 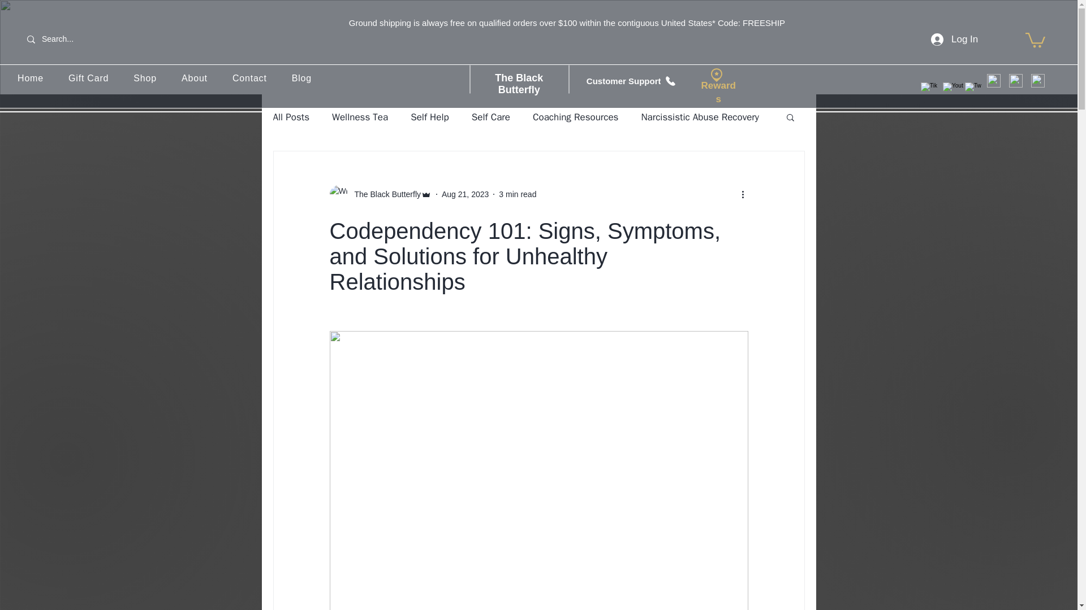 What do you see at coordinates (465, 194) in the screenshot?
I see `Aug 21, 2023` at bounding box center [465, 194].